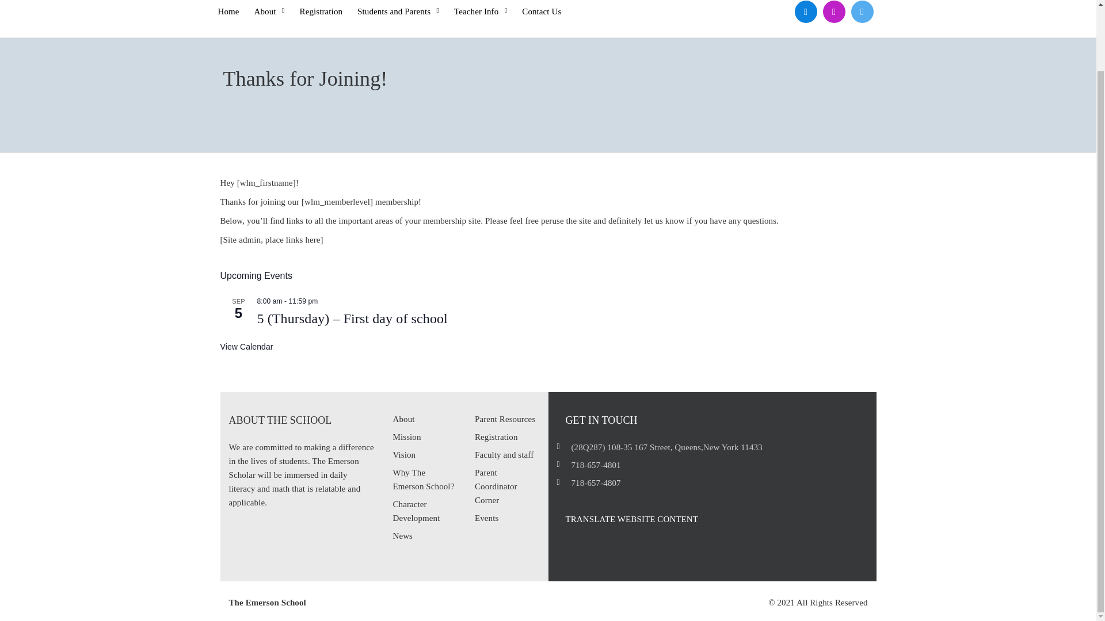  I want to click on Parent Resources, so click(505, 419).